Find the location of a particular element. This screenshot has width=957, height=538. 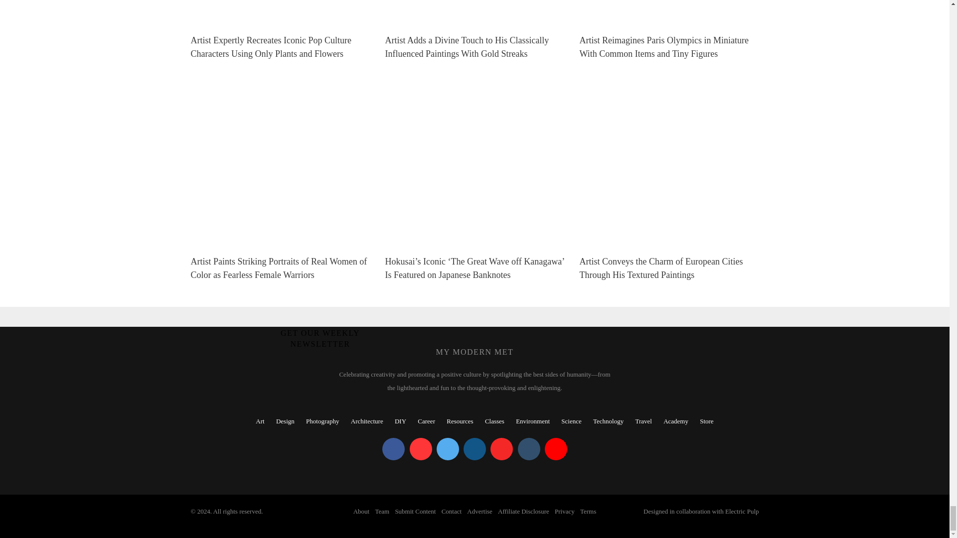

My Modern Met on Facebook is located at coordinates (393, 449).